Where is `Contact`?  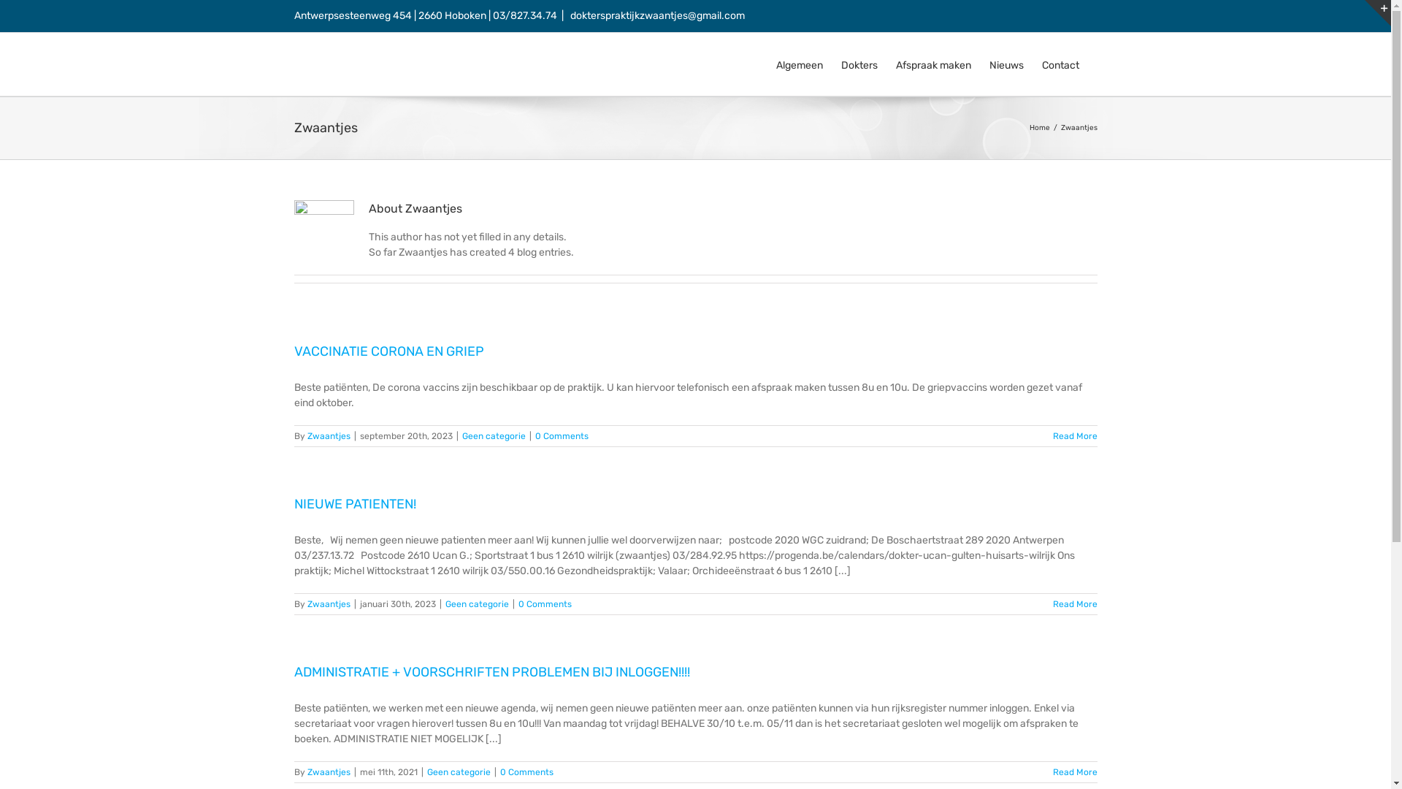
Contact is located at coordinates (1060, 64).